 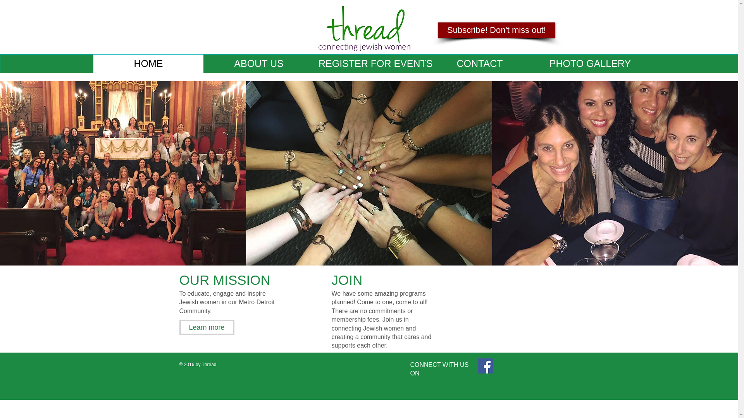 What do you see at coordinates (439, 369) in the screenshot?
I see `CONNECT WITH US ON` at bounding box center [439, 369].